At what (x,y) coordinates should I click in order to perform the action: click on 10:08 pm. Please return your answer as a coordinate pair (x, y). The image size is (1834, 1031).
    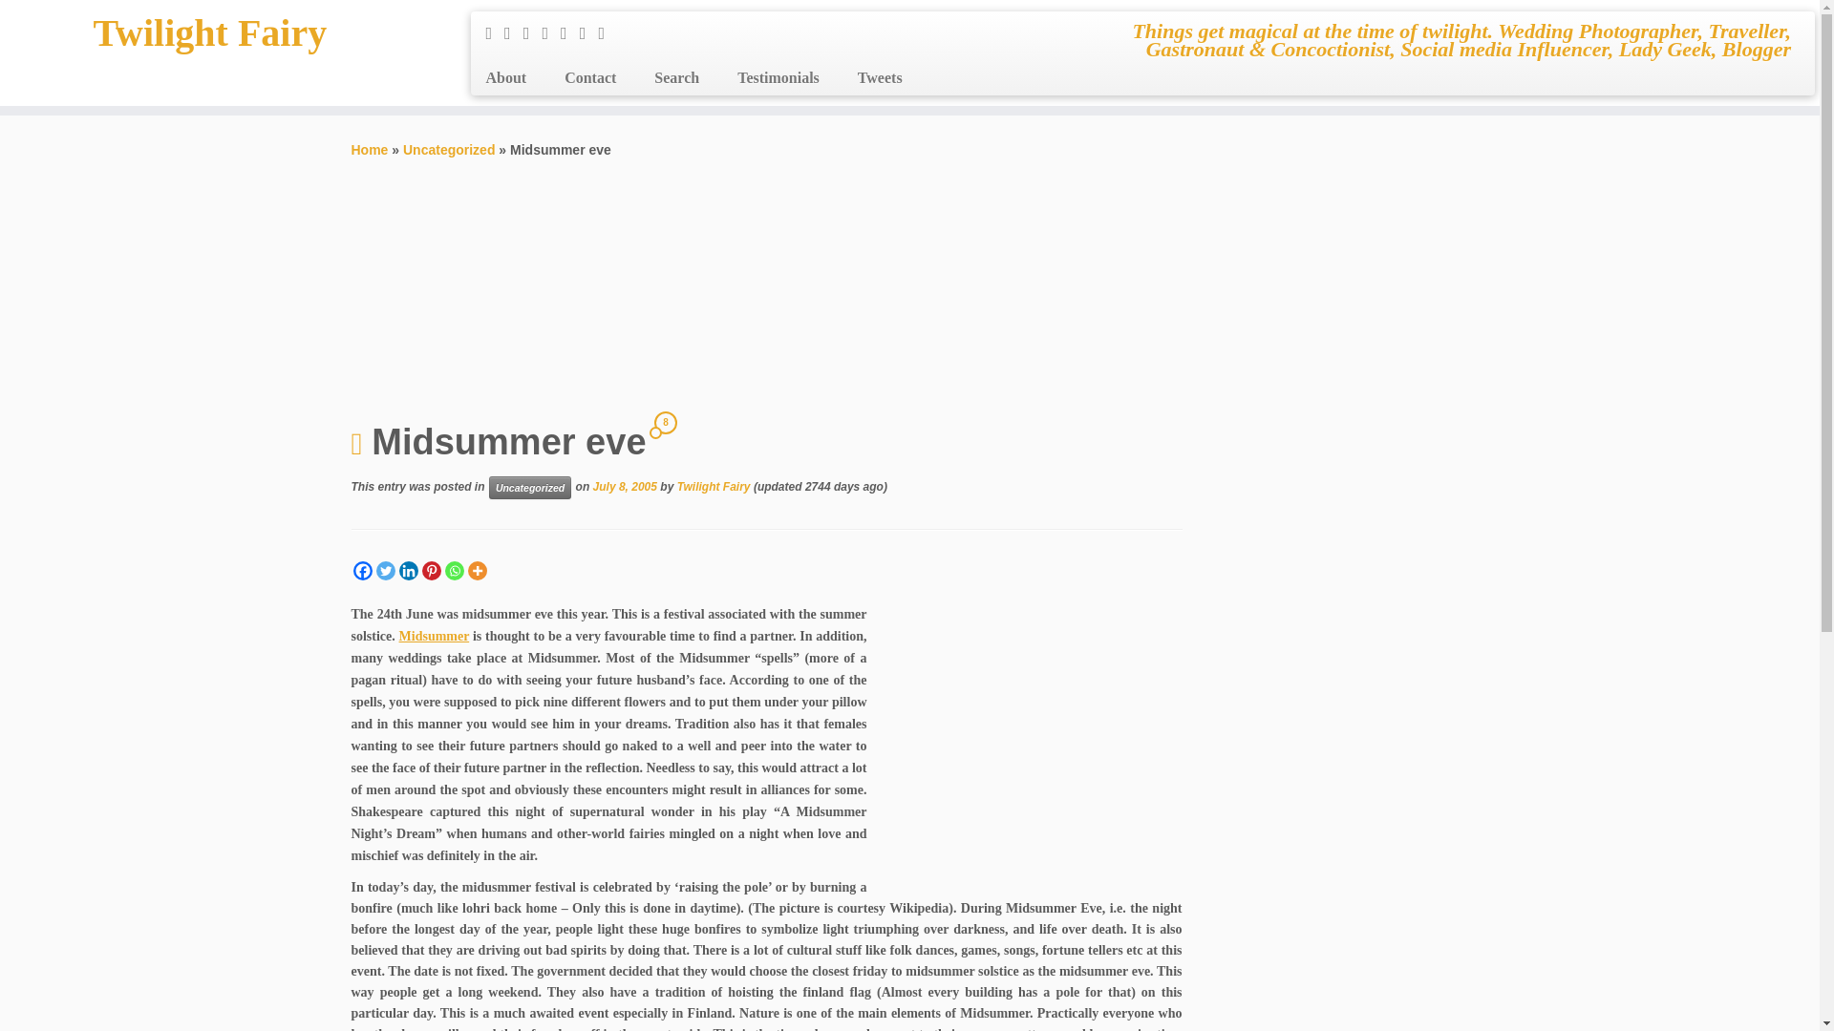
    Looking at the image, I should click on (625, 487).